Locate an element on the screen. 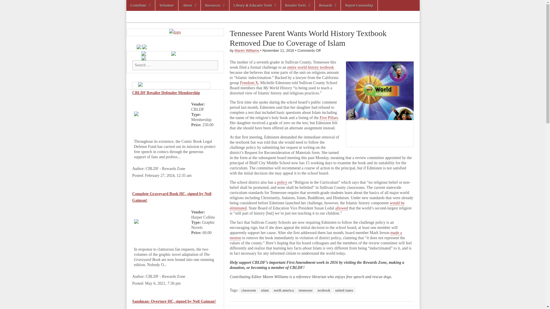 Image resolution: width=550 pixels, height=309 pixels. Resources is located at coordinates (215, 5).